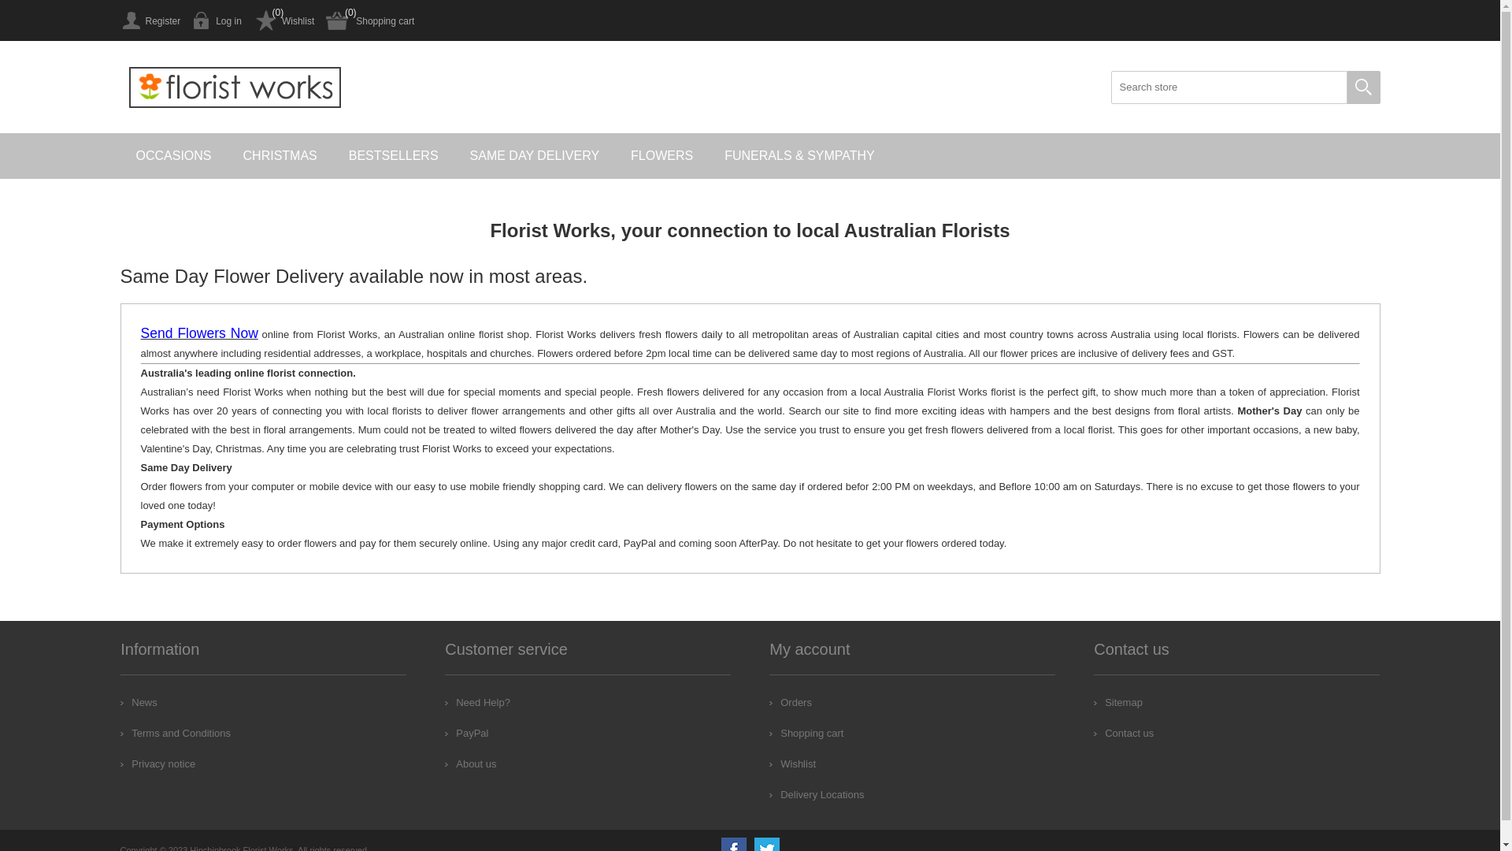 Image resolution: width=1512 pixels, height=851 pixels. What do you see at coordinates (800, 156) in the screenshot?
I see `FUNERALS & SYMPATHY` at bounding box center [800, 156].